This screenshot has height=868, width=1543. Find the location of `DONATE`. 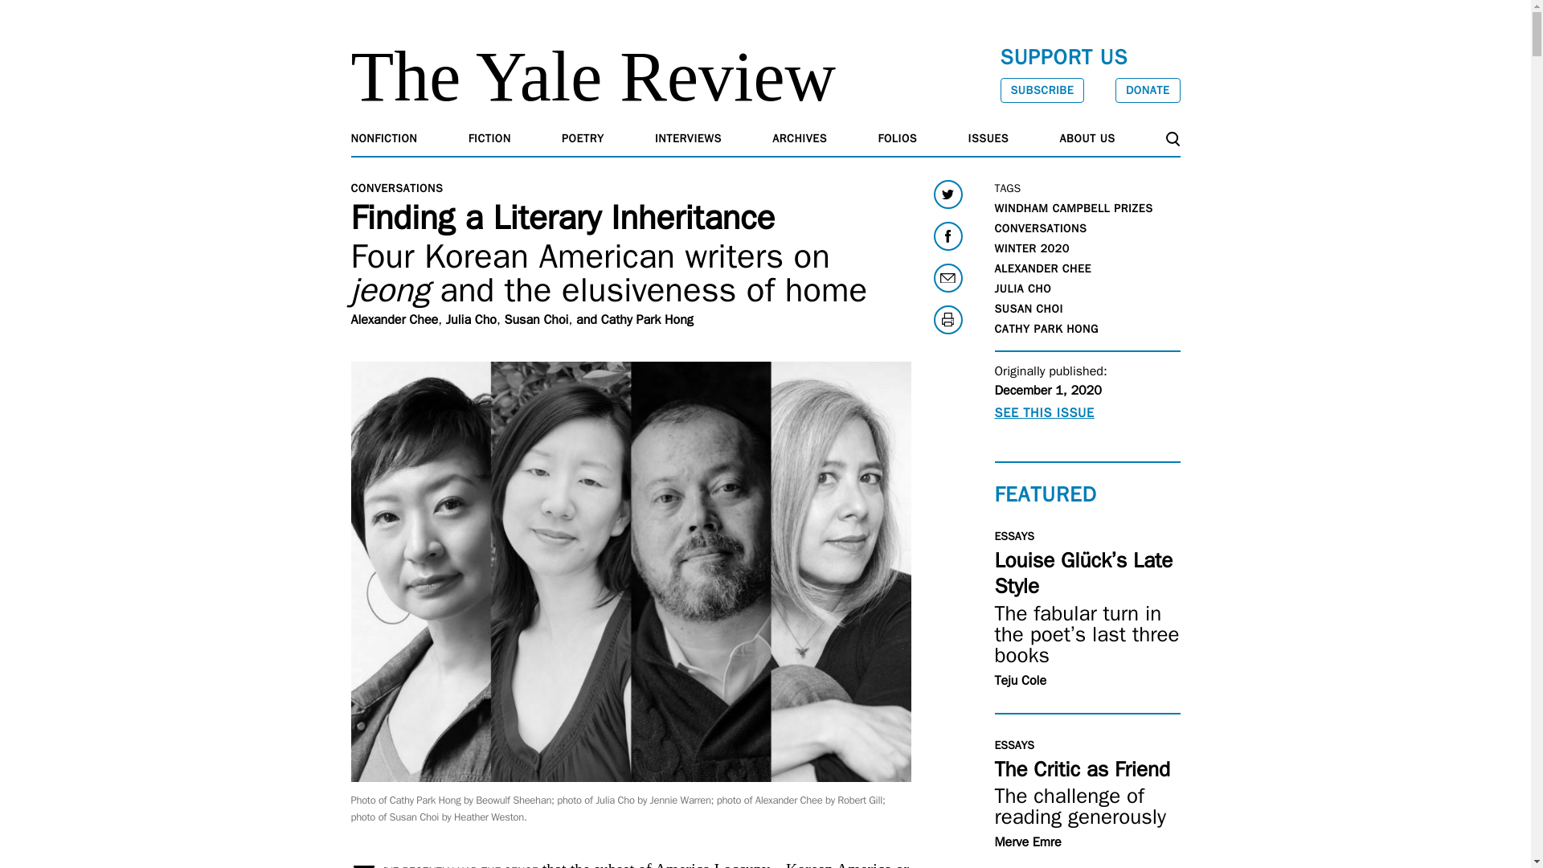

DONATE is located at coordinates (1148, 90).